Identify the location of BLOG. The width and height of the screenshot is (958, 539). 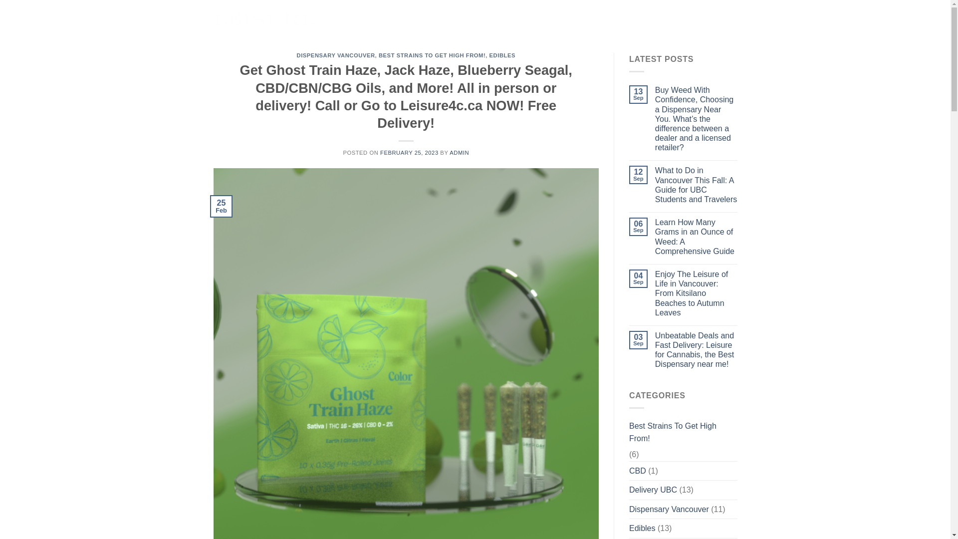
(620, 19).